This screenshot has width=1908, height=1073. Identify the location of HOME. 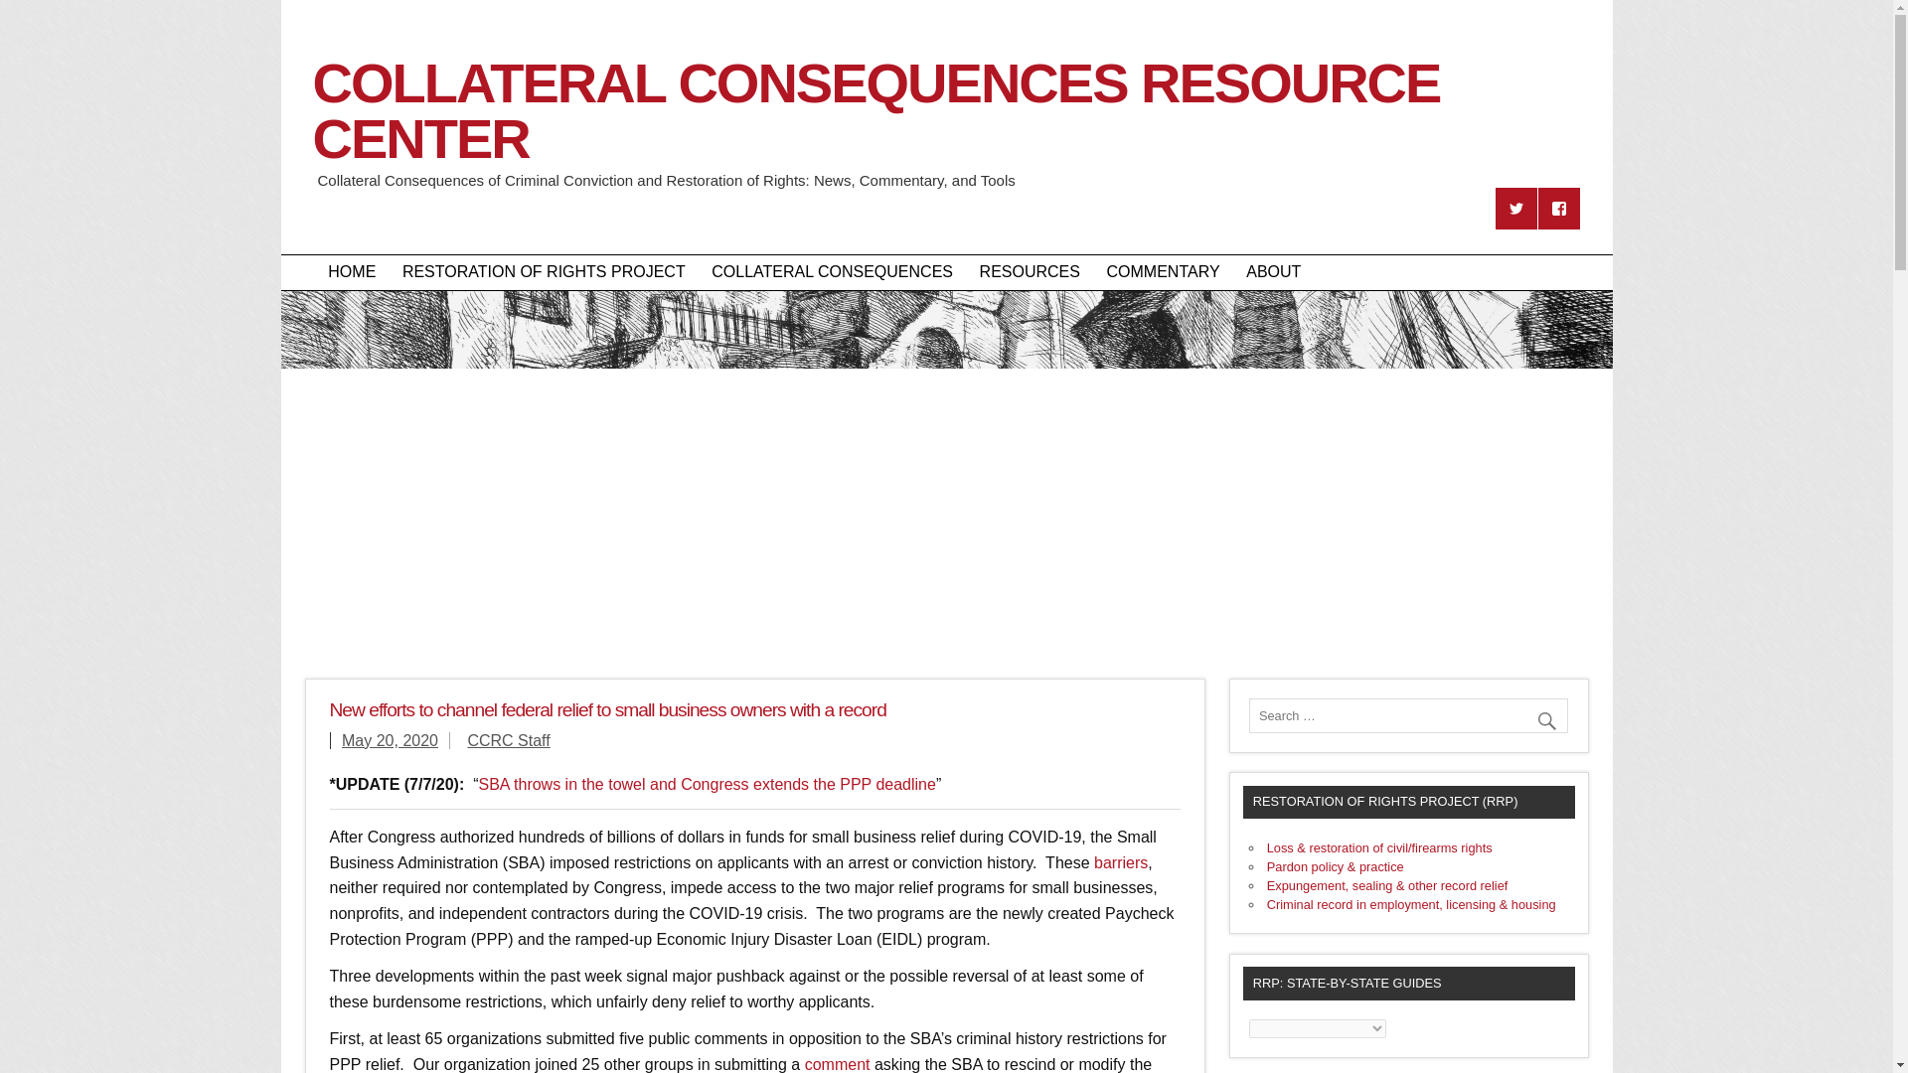
(352, 272).